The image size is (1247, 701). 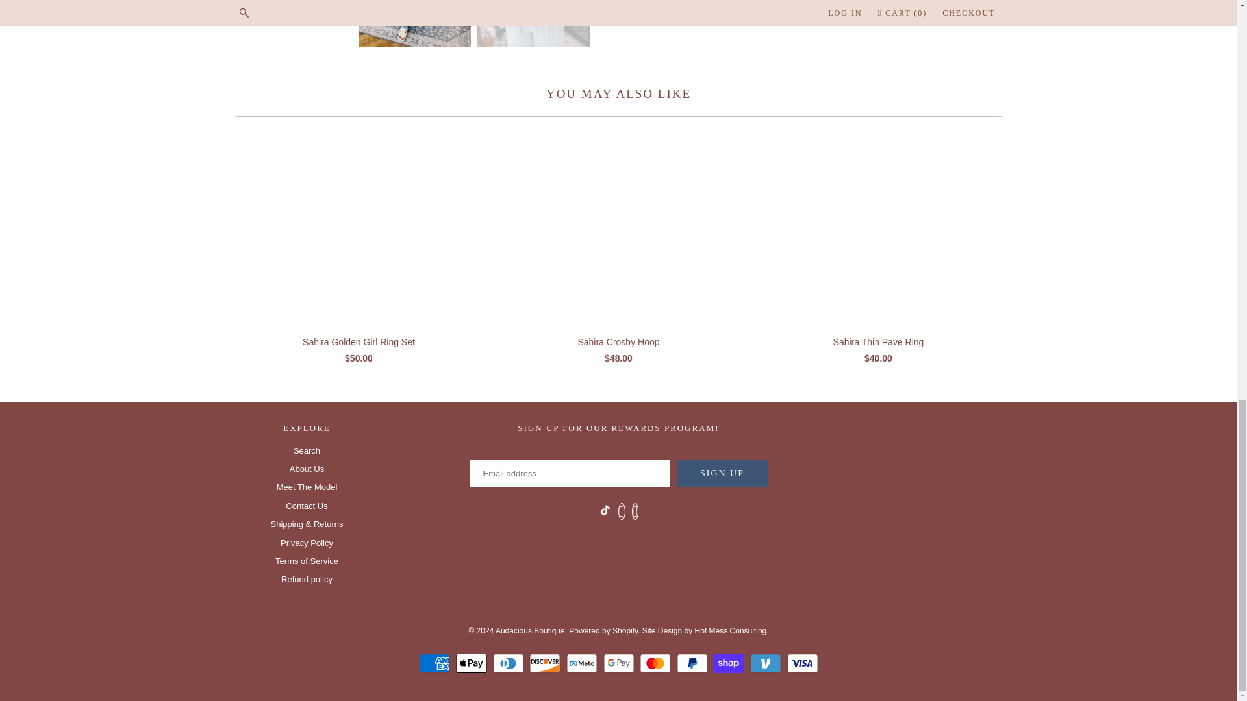 What do you see at coordinates (436, 663) in the screenshot?
I see `American Express` at bounding box center [436, 663].